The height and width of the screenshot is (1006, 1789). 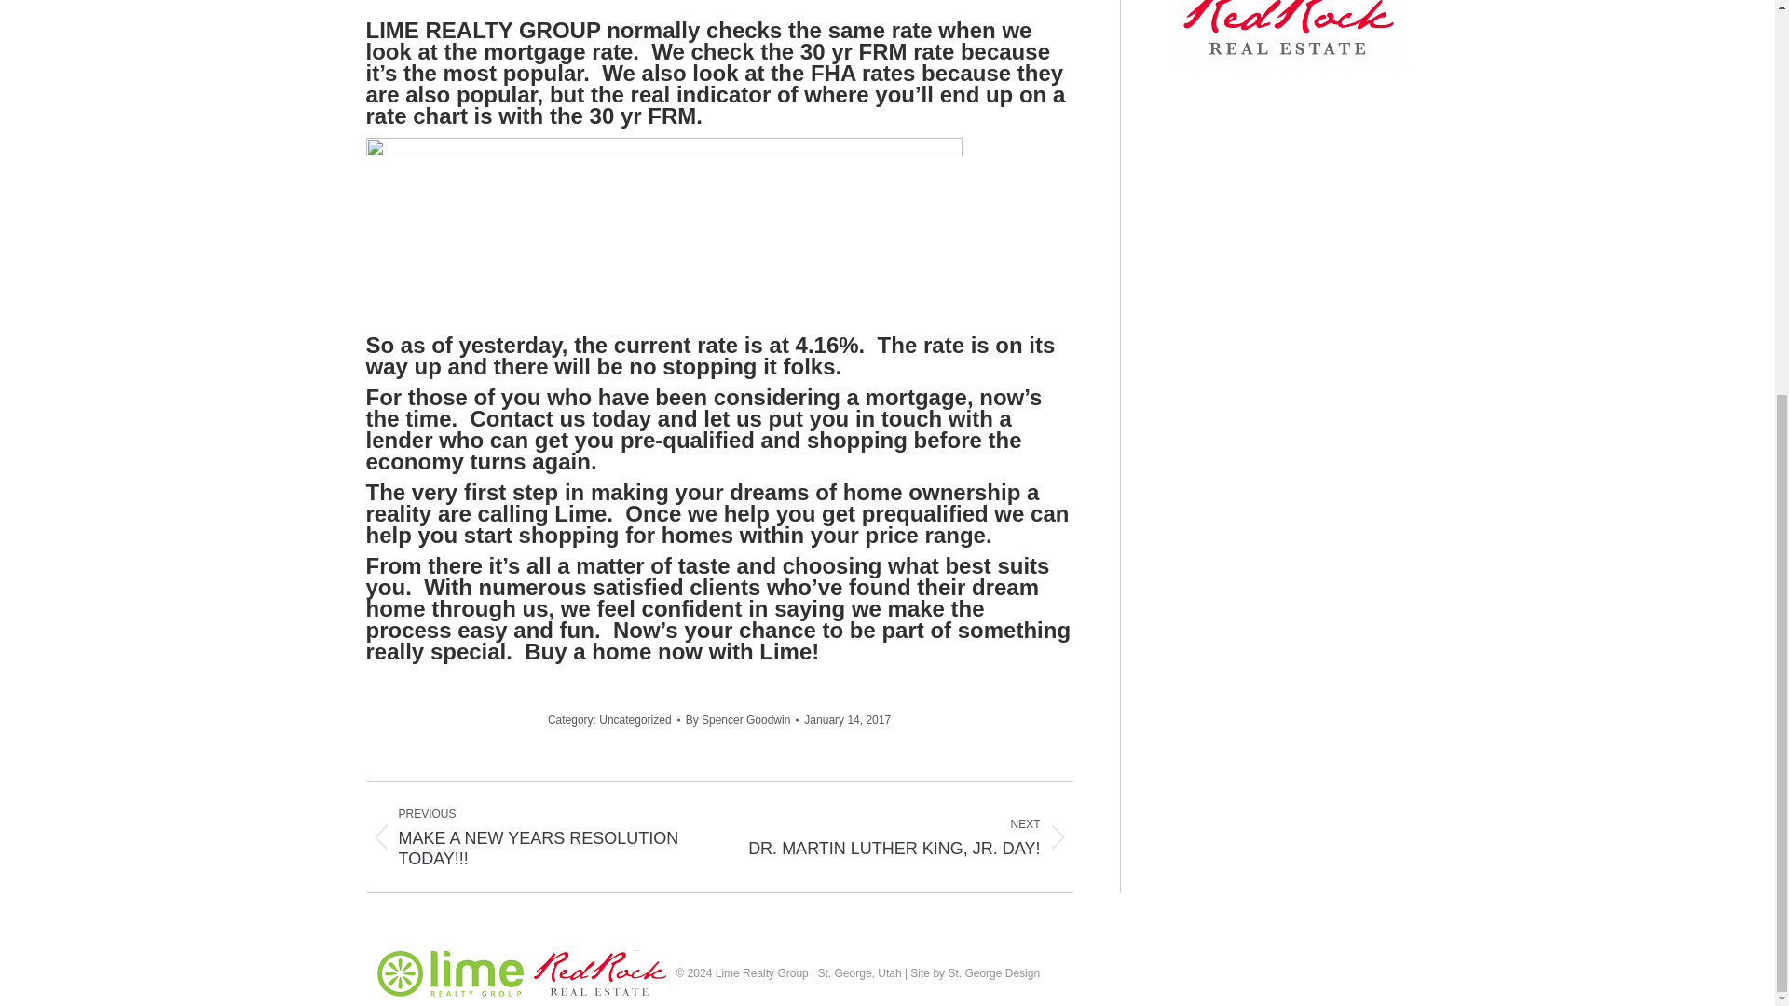 What do you see at coordinates (742, 719) in the screenshot?
I see `January 14, 2017` at bounding box center [742, 719].